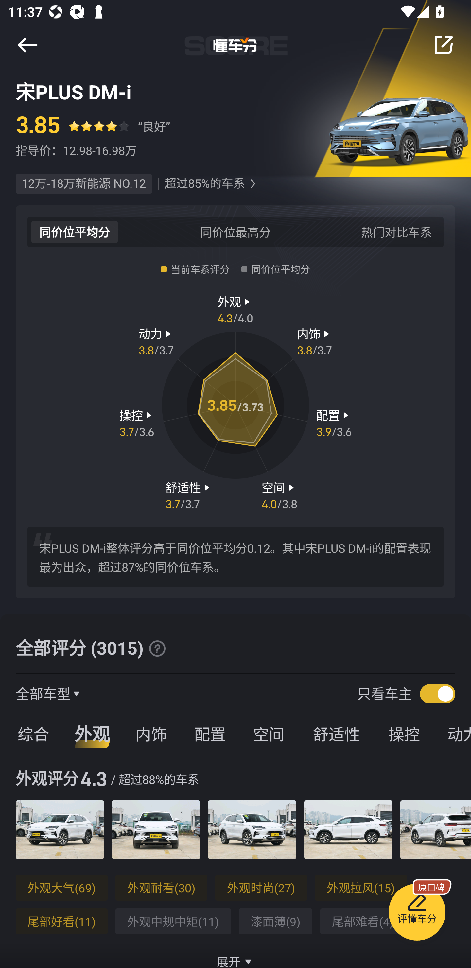 The image size is (471, 968). Describe the element at coordinates (235, 232) in the screenshot. I see `同价位最高分` at that location.